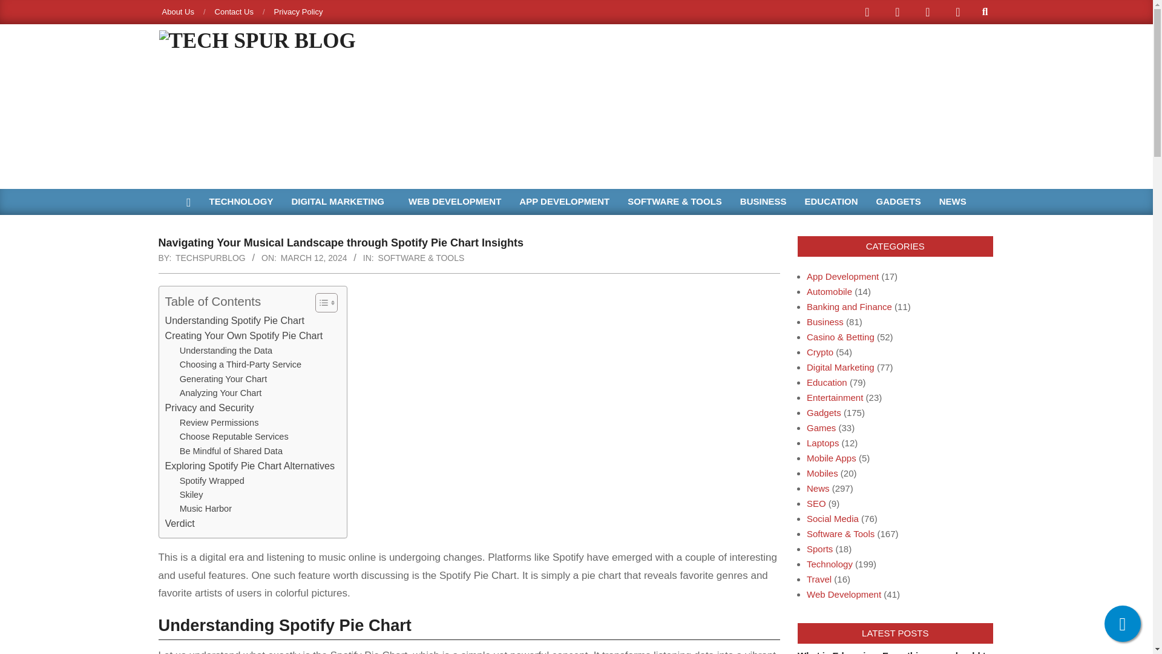 Image resolution: width=1162 pixels, height=654 pixels. I want to click on NEWS, so click(953, 202).